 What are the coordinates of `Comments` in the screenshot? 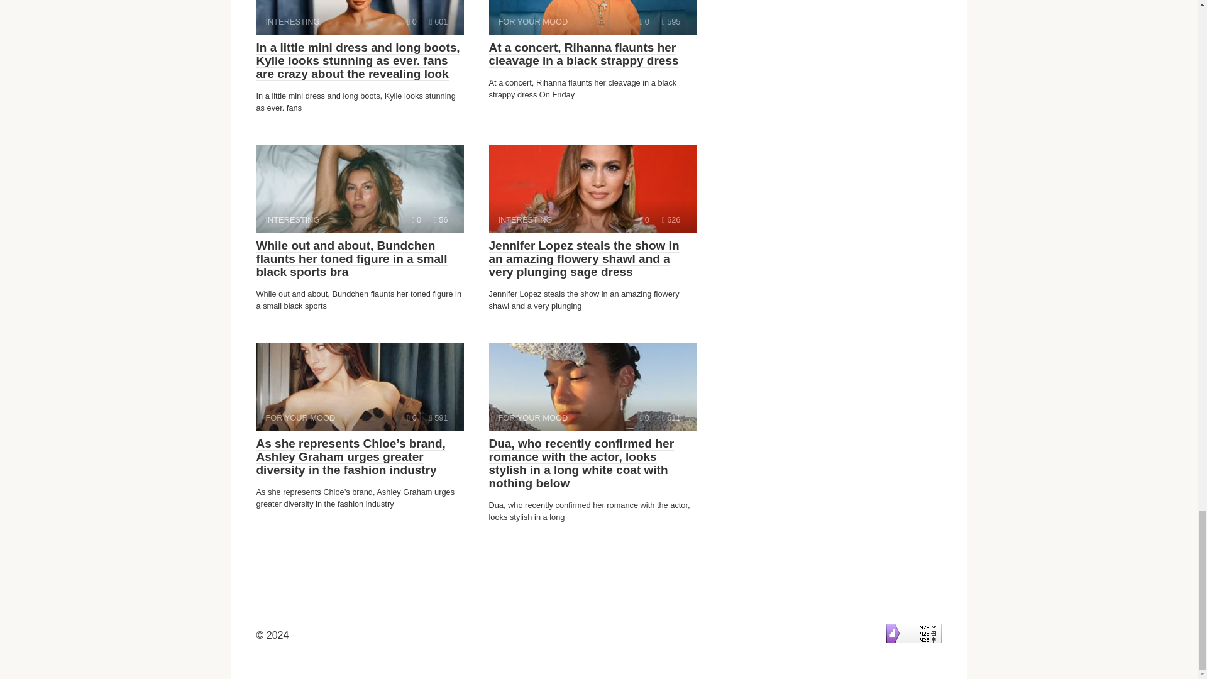 It's located at (360, 387).